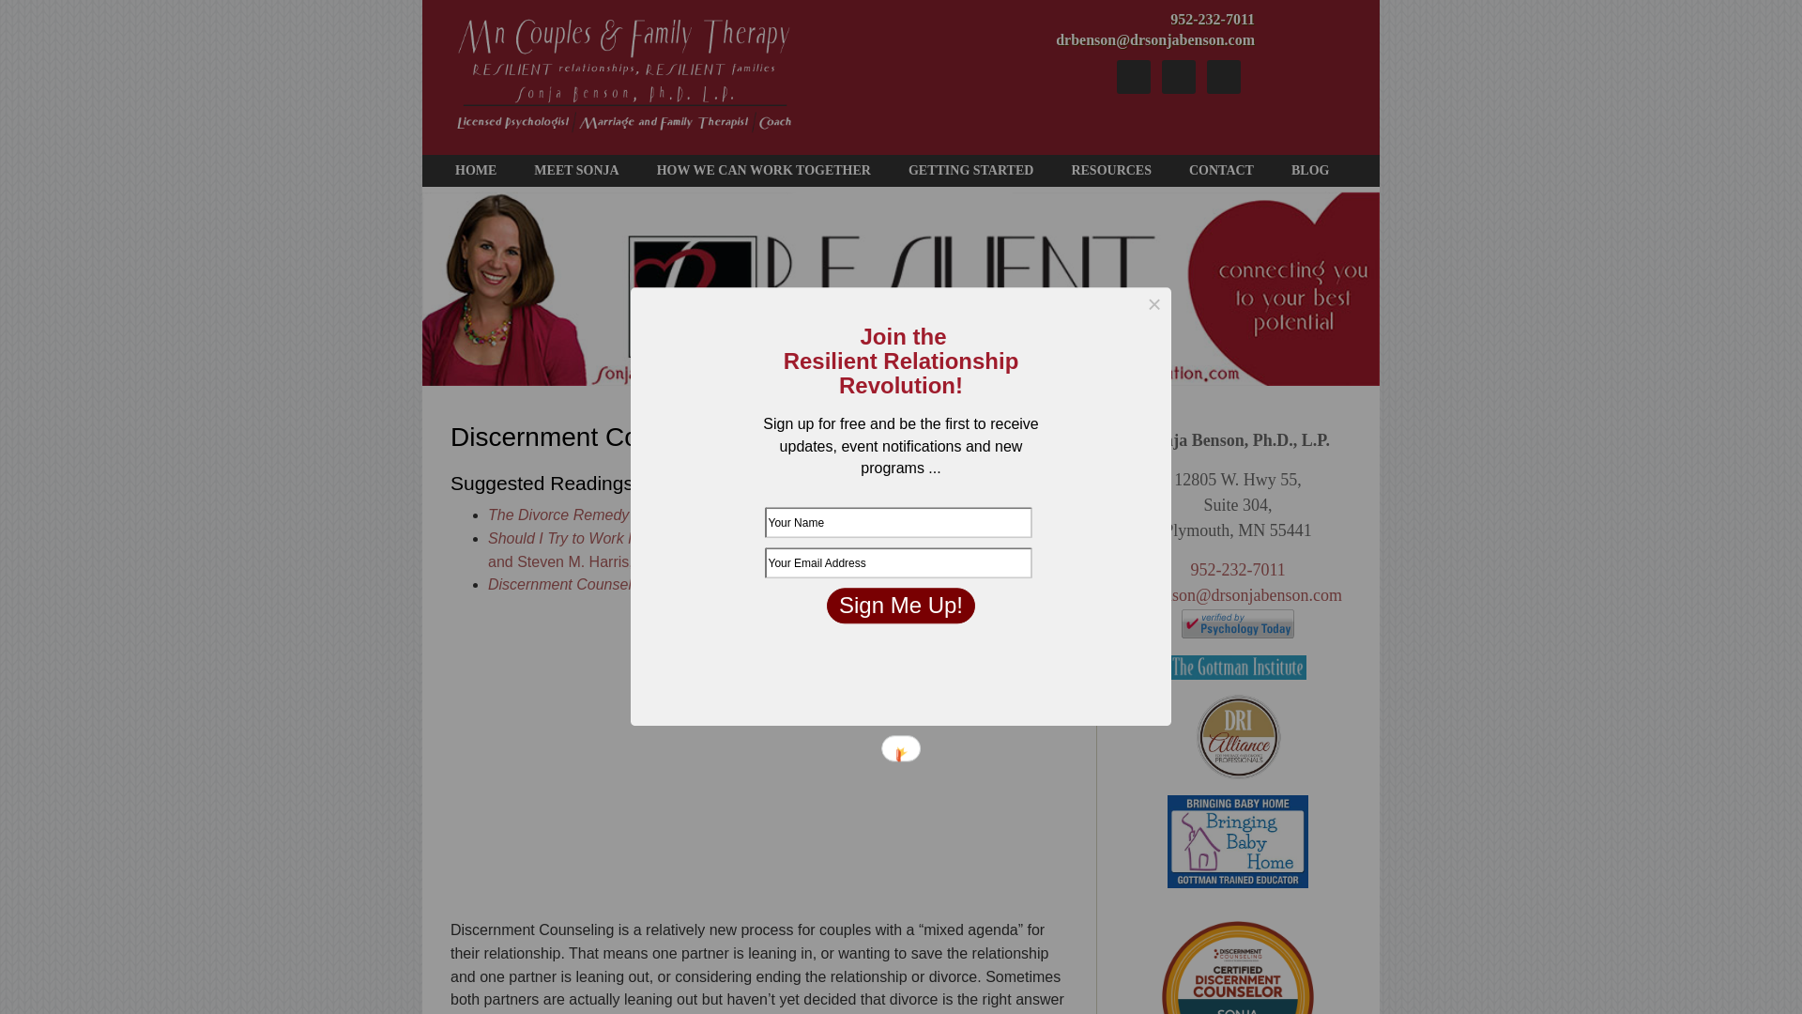 Image resolution: width=1802 pixels, height=1014 pixels. I want to click on Twitter, so click(1224, 77).